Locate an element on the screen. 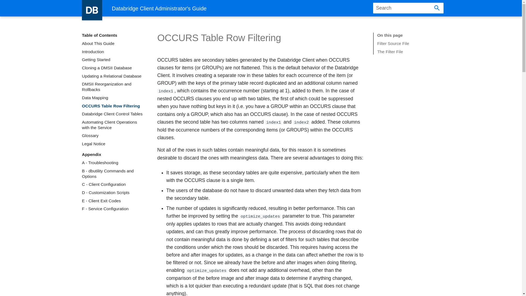 This screenshot has width=526, height=296. F - Service Configuration is located at coordinates (113, 209).